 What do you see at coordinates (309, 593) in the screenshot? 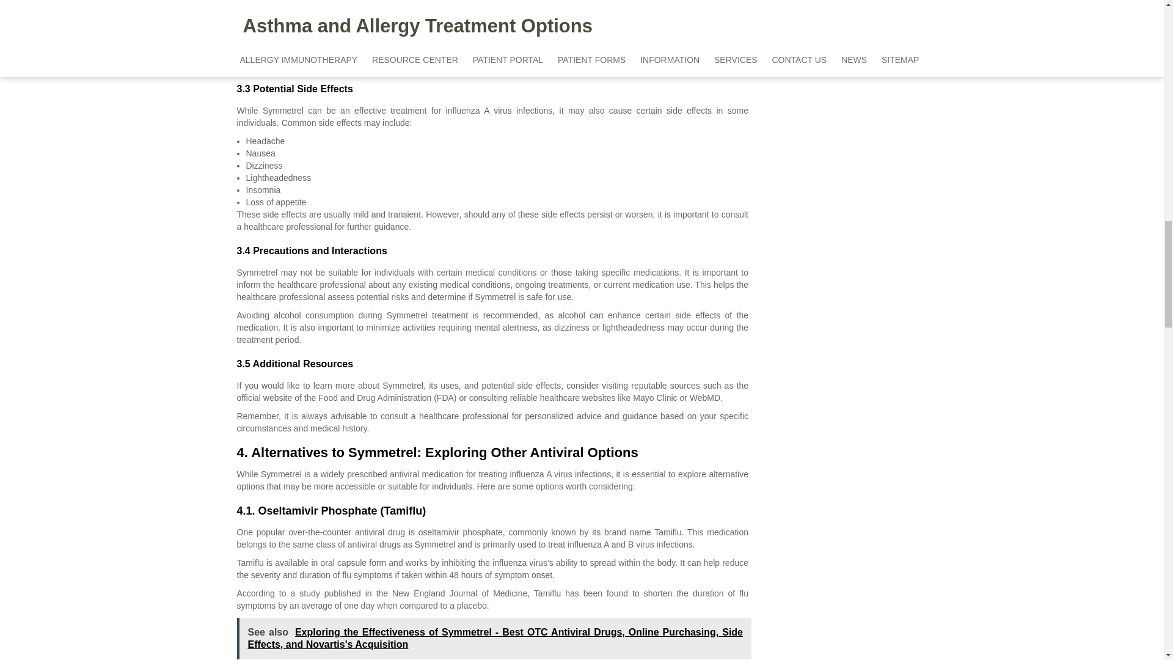
I see `study` at bounding box center [309, 593].